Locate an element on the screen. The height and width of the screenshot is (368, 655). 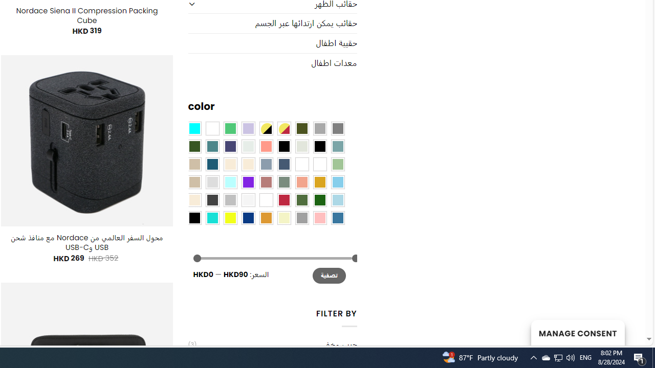
Yellow-Black is located at coordinates (266, 128).